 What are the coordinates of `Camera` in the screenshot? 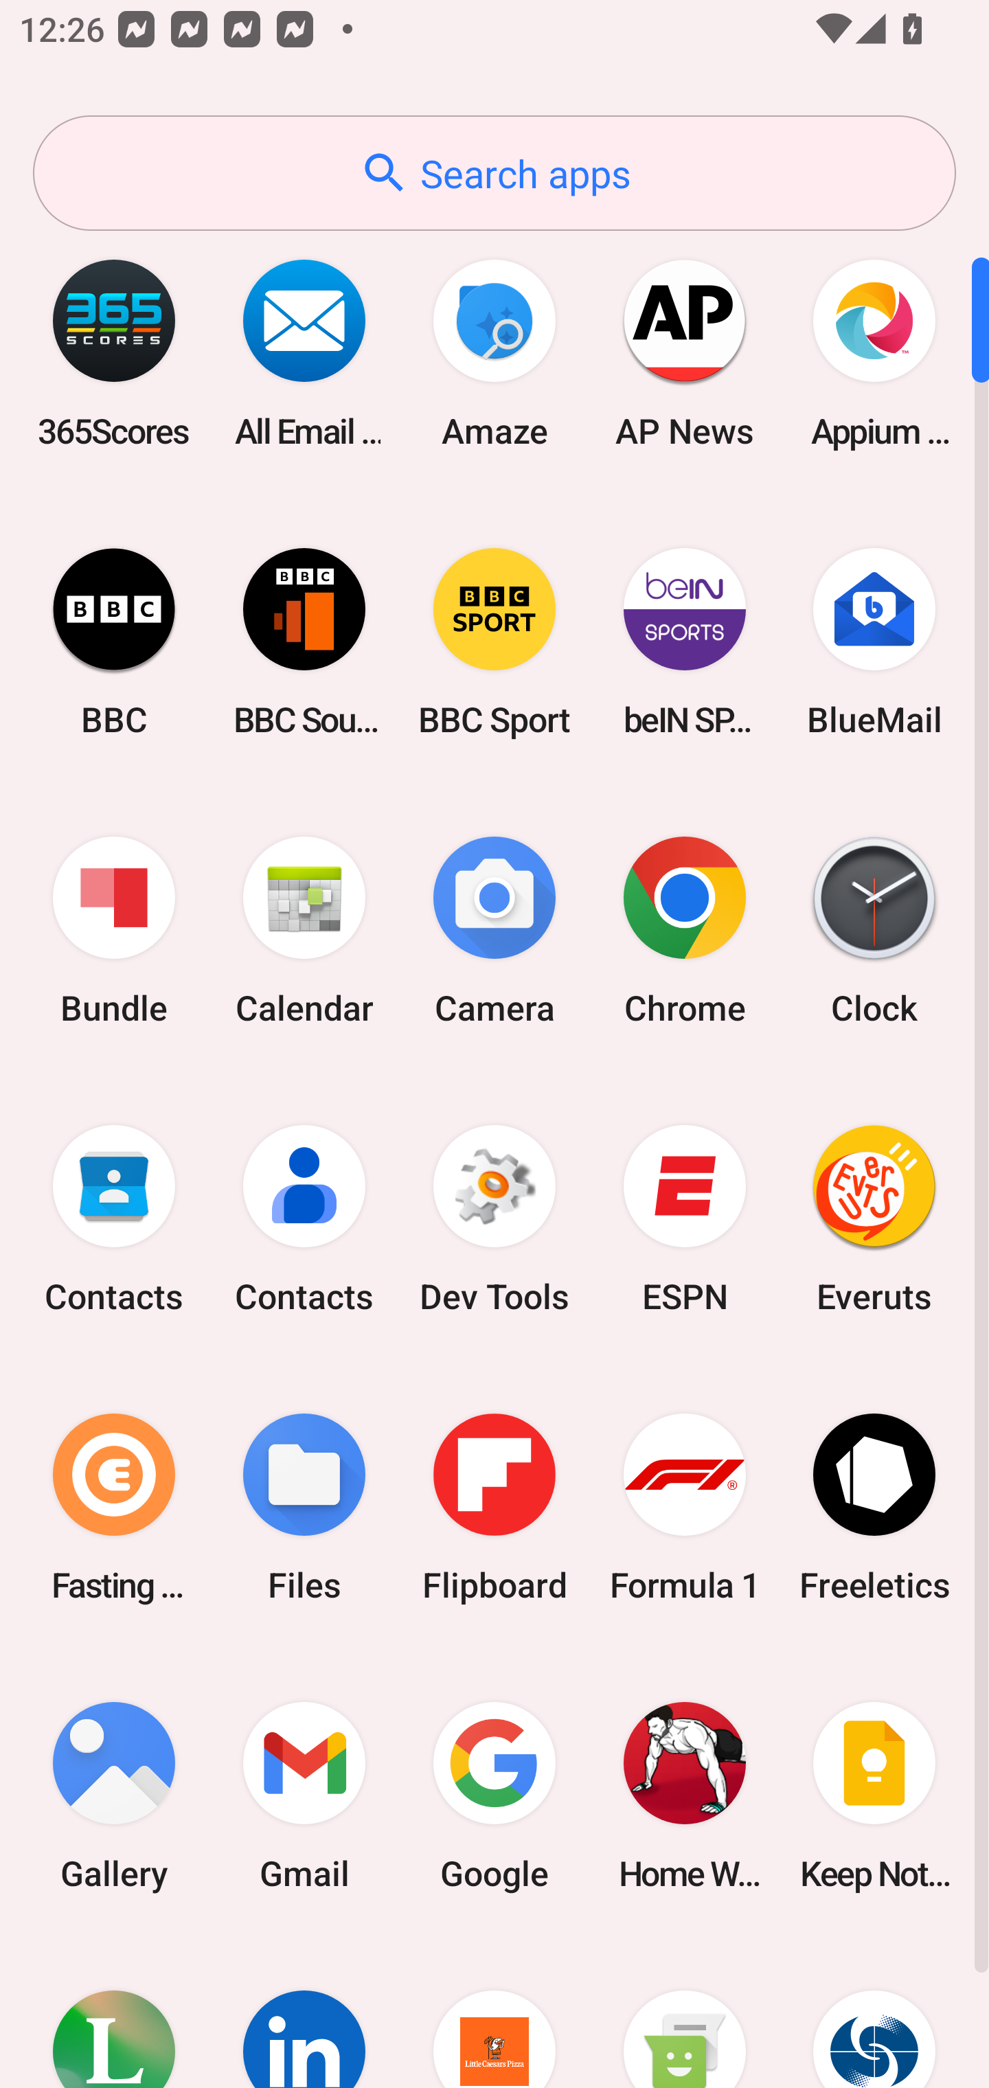 It's located at (494, 931).